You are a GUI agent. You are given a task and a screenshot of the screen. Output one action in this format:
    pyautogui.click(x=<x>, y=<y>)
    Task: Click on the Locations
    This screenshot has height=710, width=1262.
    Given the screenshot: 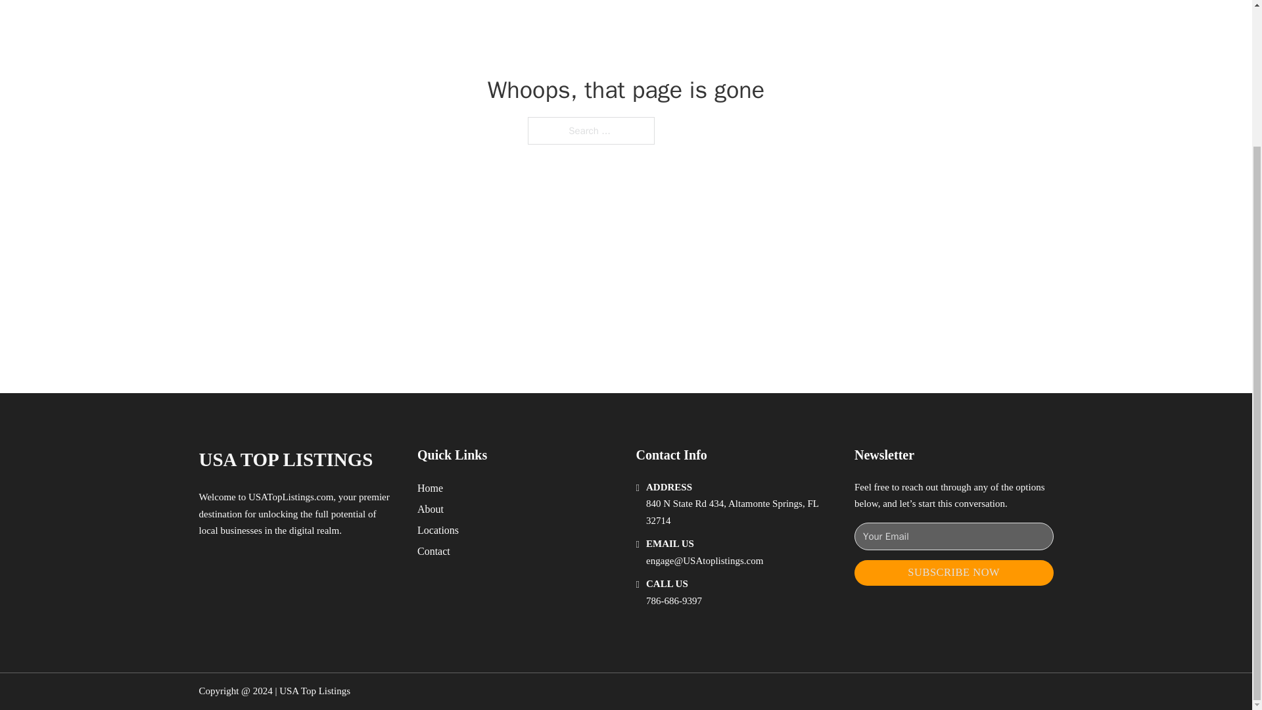 What is the action you would take?
    pyautogui.click(x=438, y=530)
    